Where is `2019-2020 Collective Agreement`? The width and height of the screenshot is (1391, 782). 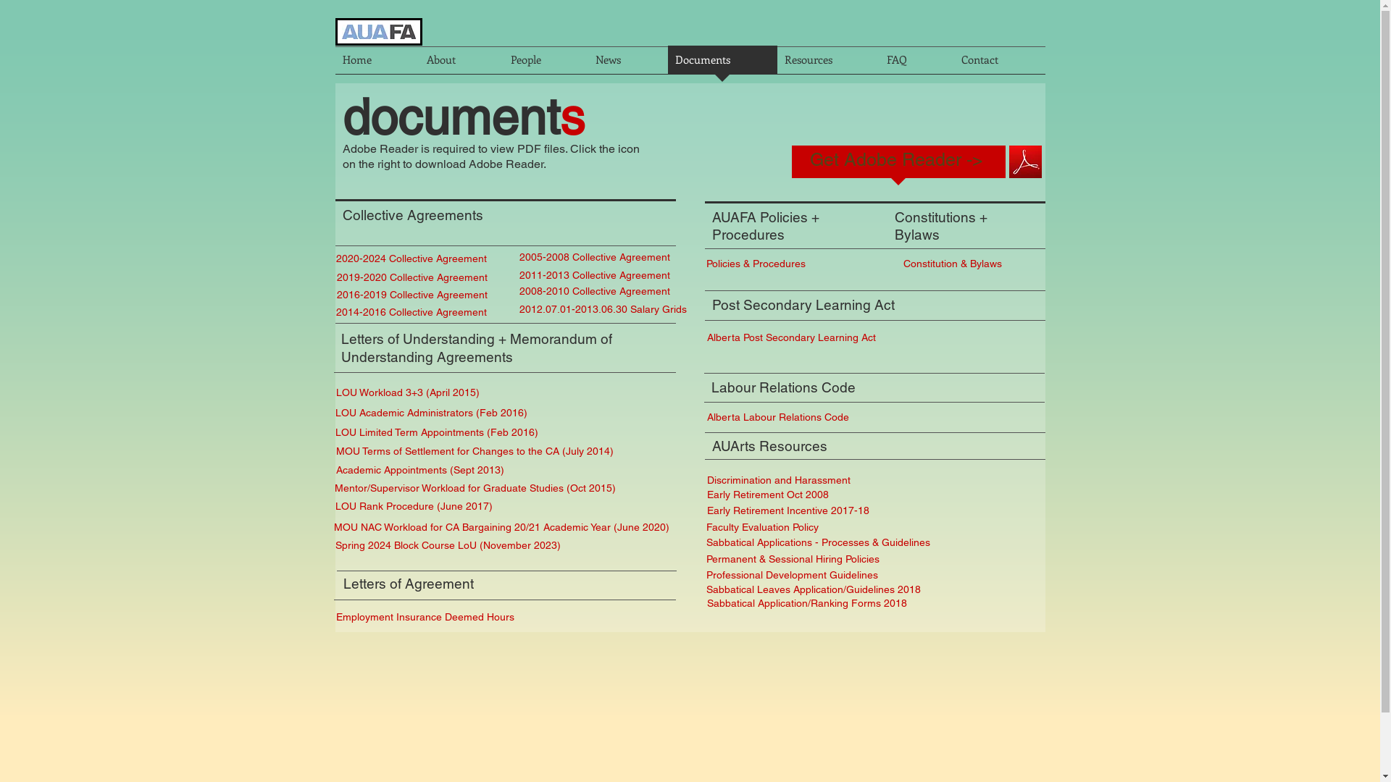 2019-2020 Collective Agreement is located at coordinates (412, 277).